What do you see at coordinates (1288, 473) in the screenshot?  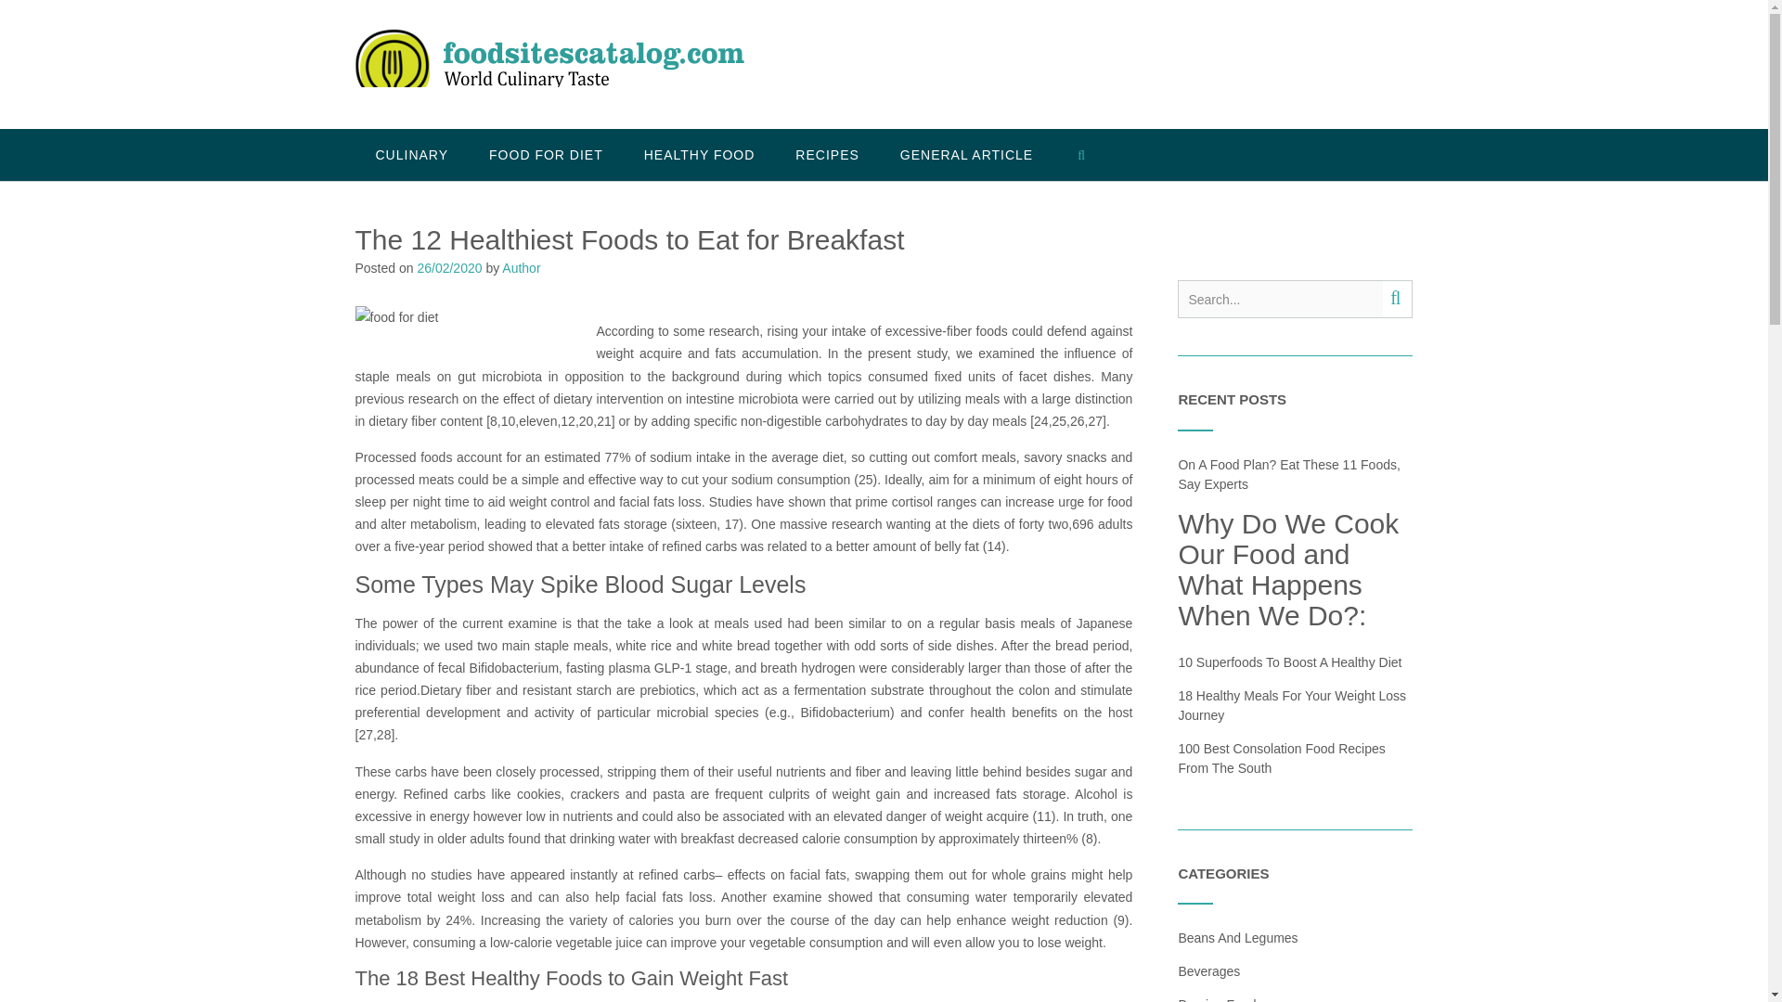 I see `On A Food Plan? Eat These 11 Foods, Say Experts` at bounding box center [1288, 473].